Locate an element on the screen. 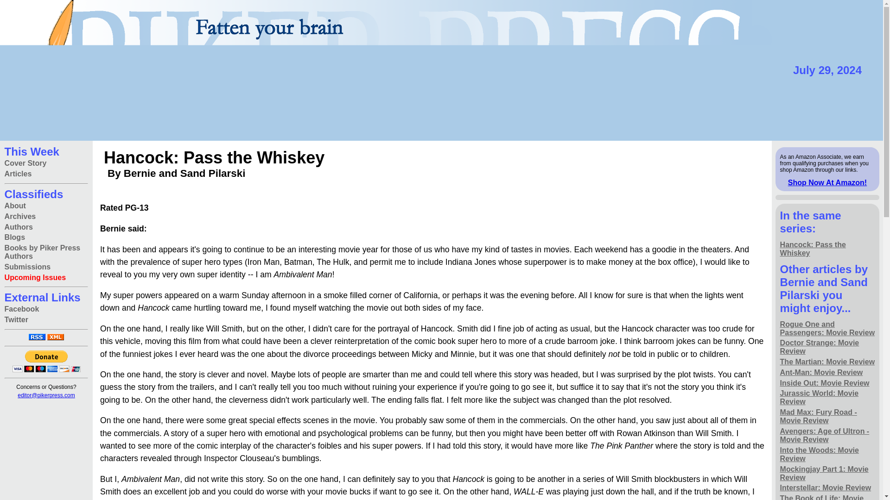 The height and width of the screenshot is (500, 890). Avengers: Age of Ultron - Movie Review is located at coordinates (827, 436).